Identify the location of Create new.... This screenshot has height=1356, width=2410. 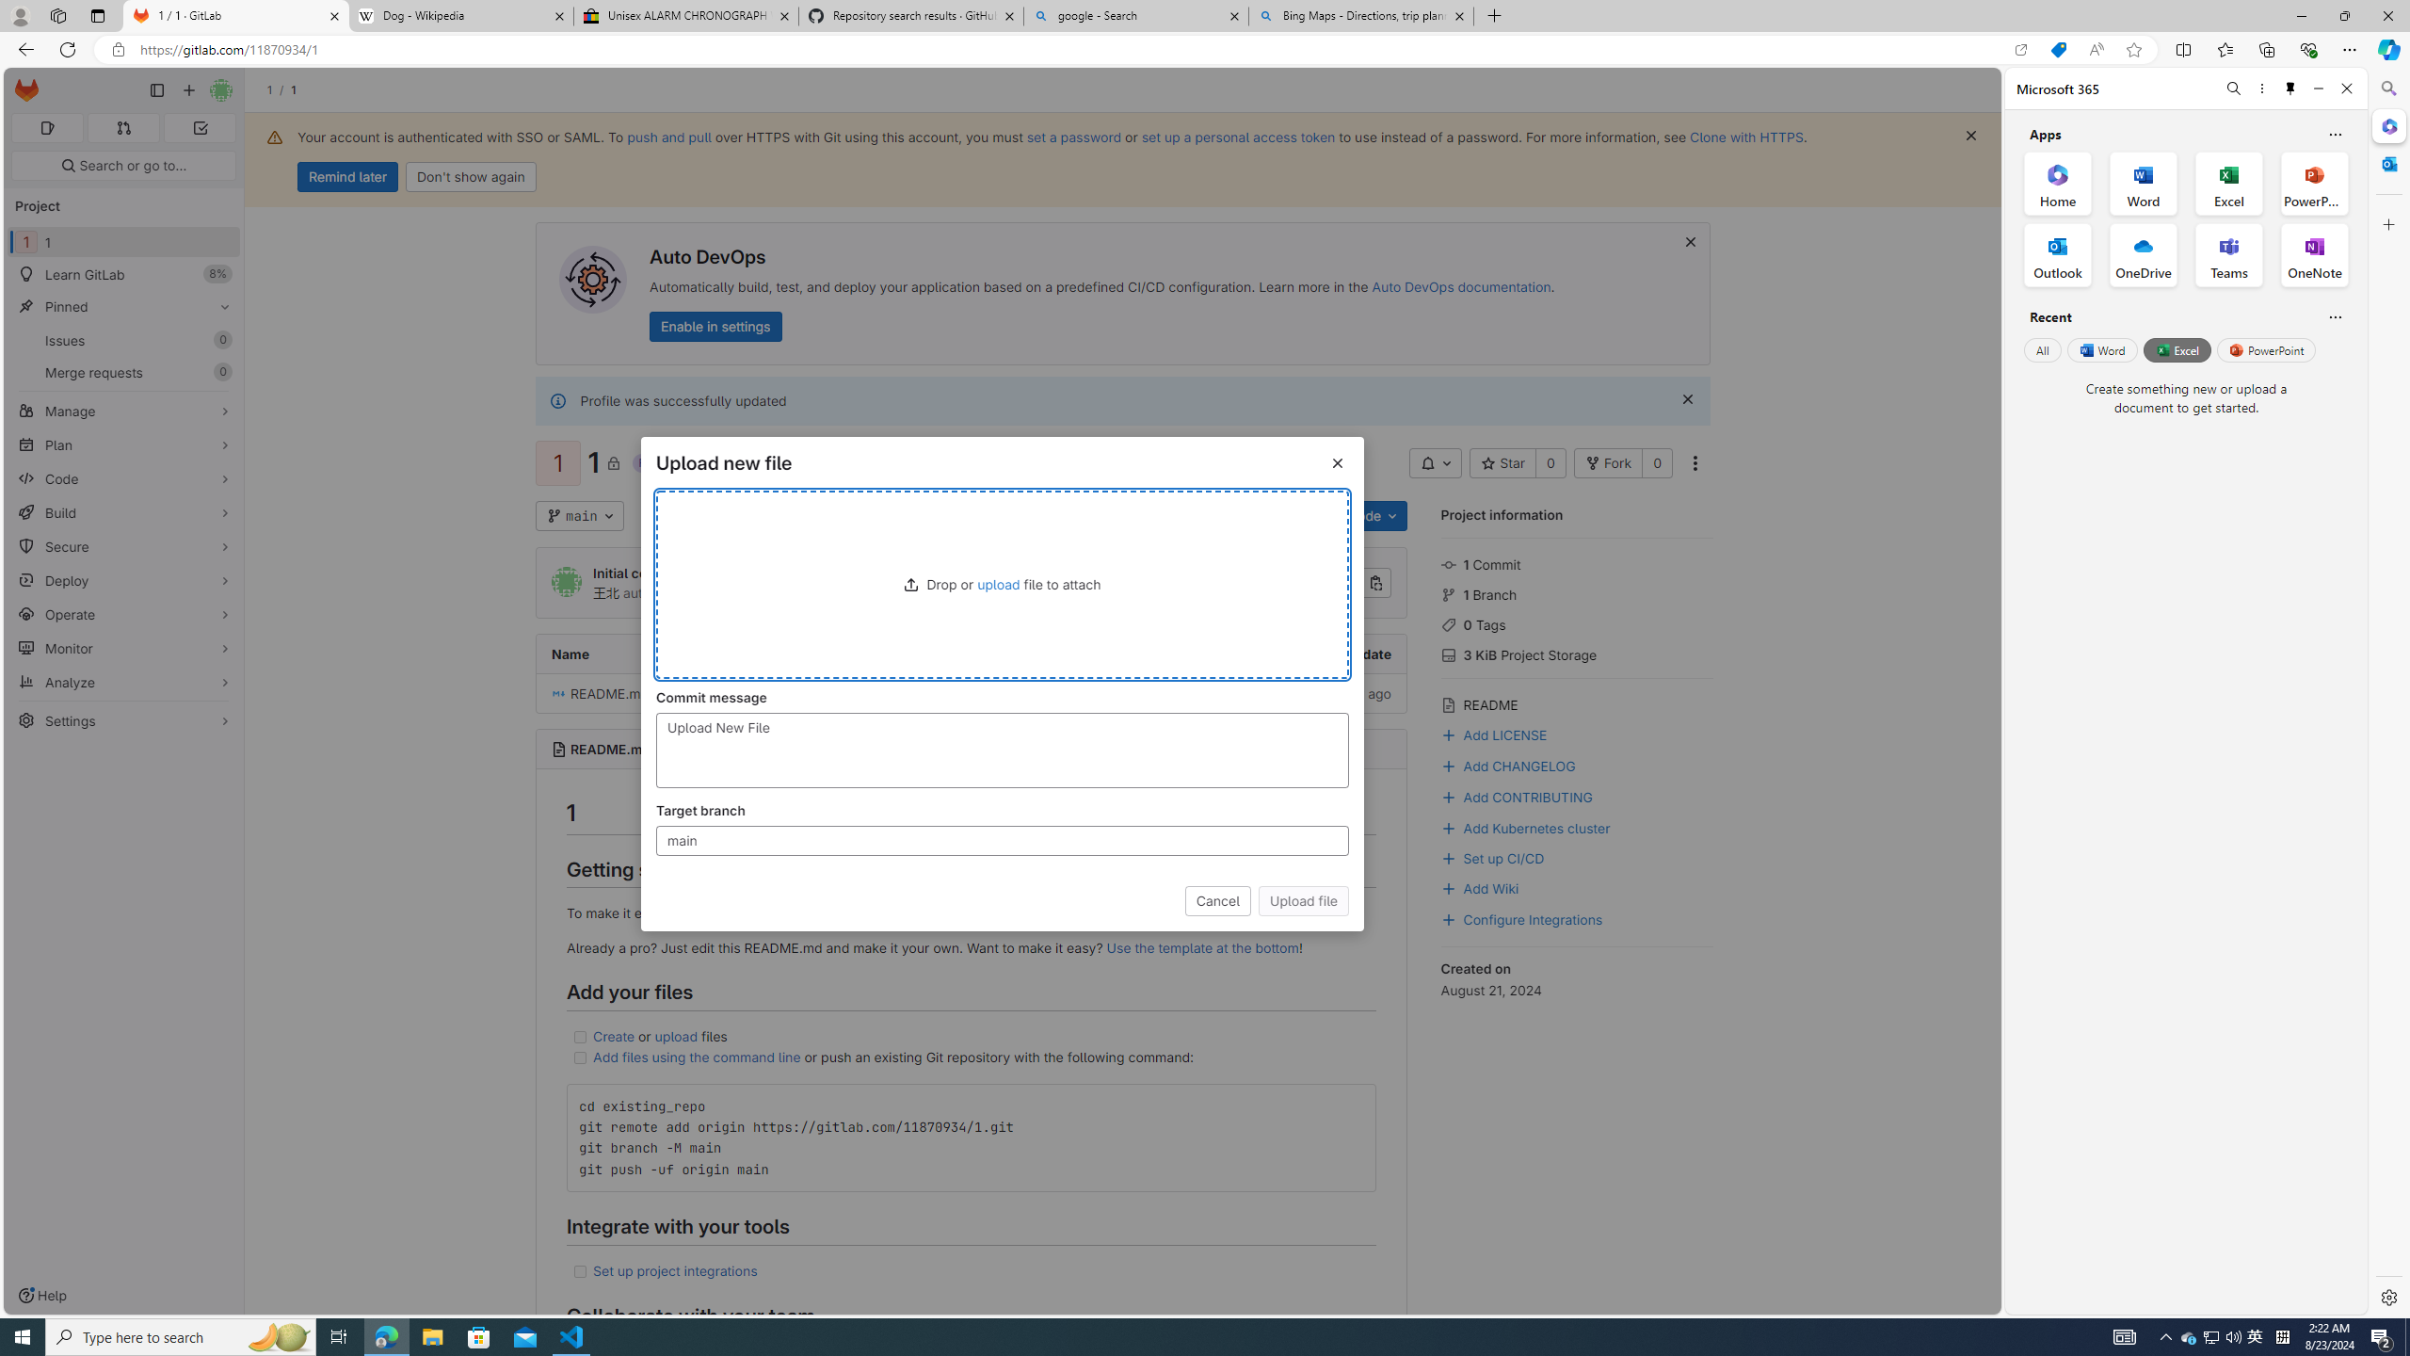
(188, 90).